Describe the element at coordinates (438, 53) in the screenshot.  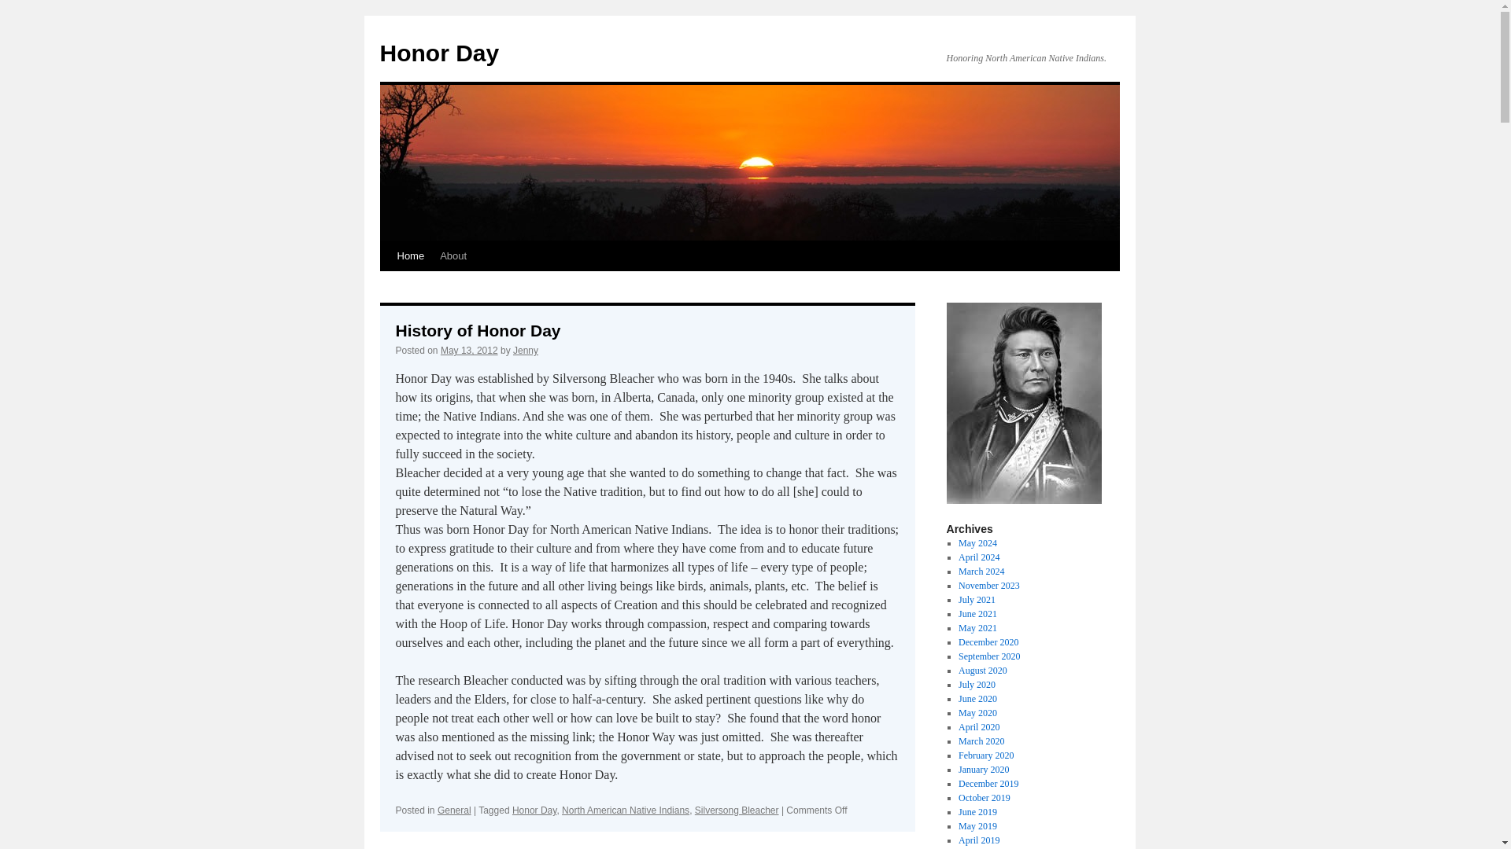
I see `Honor Day` at that location.